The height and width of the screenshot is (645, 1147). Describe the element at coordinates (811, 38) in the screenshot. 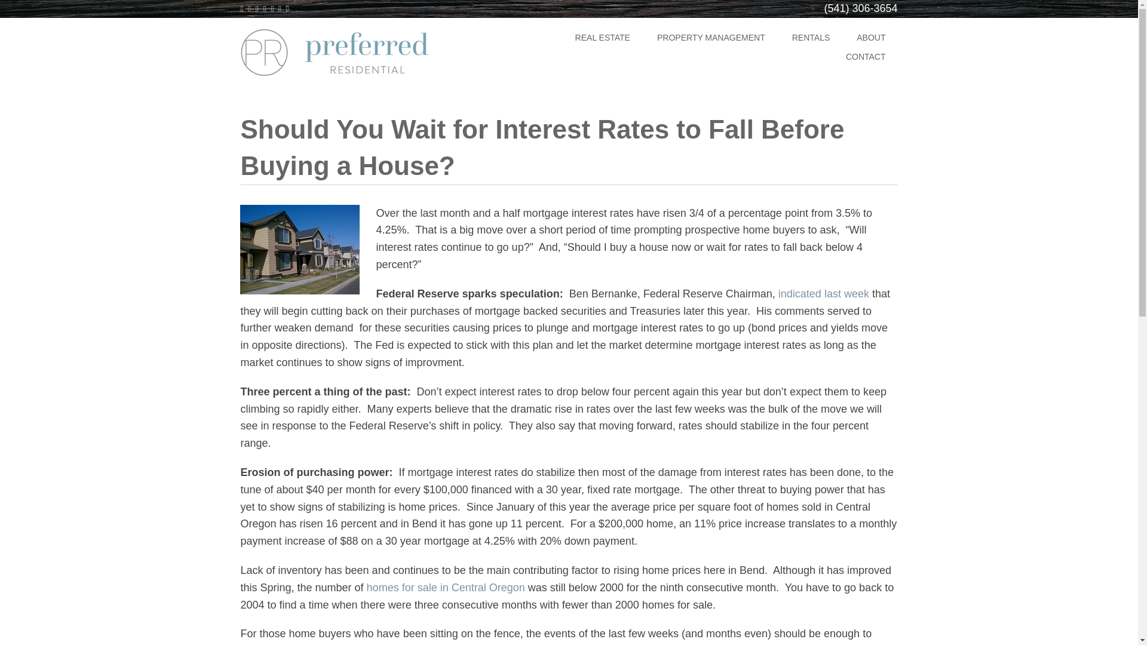

I see `RENTALS` at that location.